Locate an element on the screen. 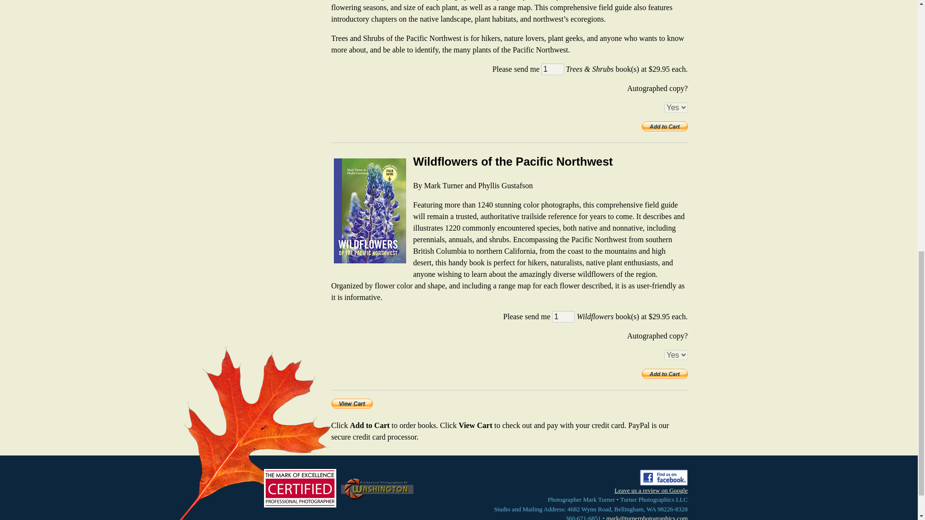 The height and width of the screenshot is (520, 925). 1 is located at coordinates (563, 316).